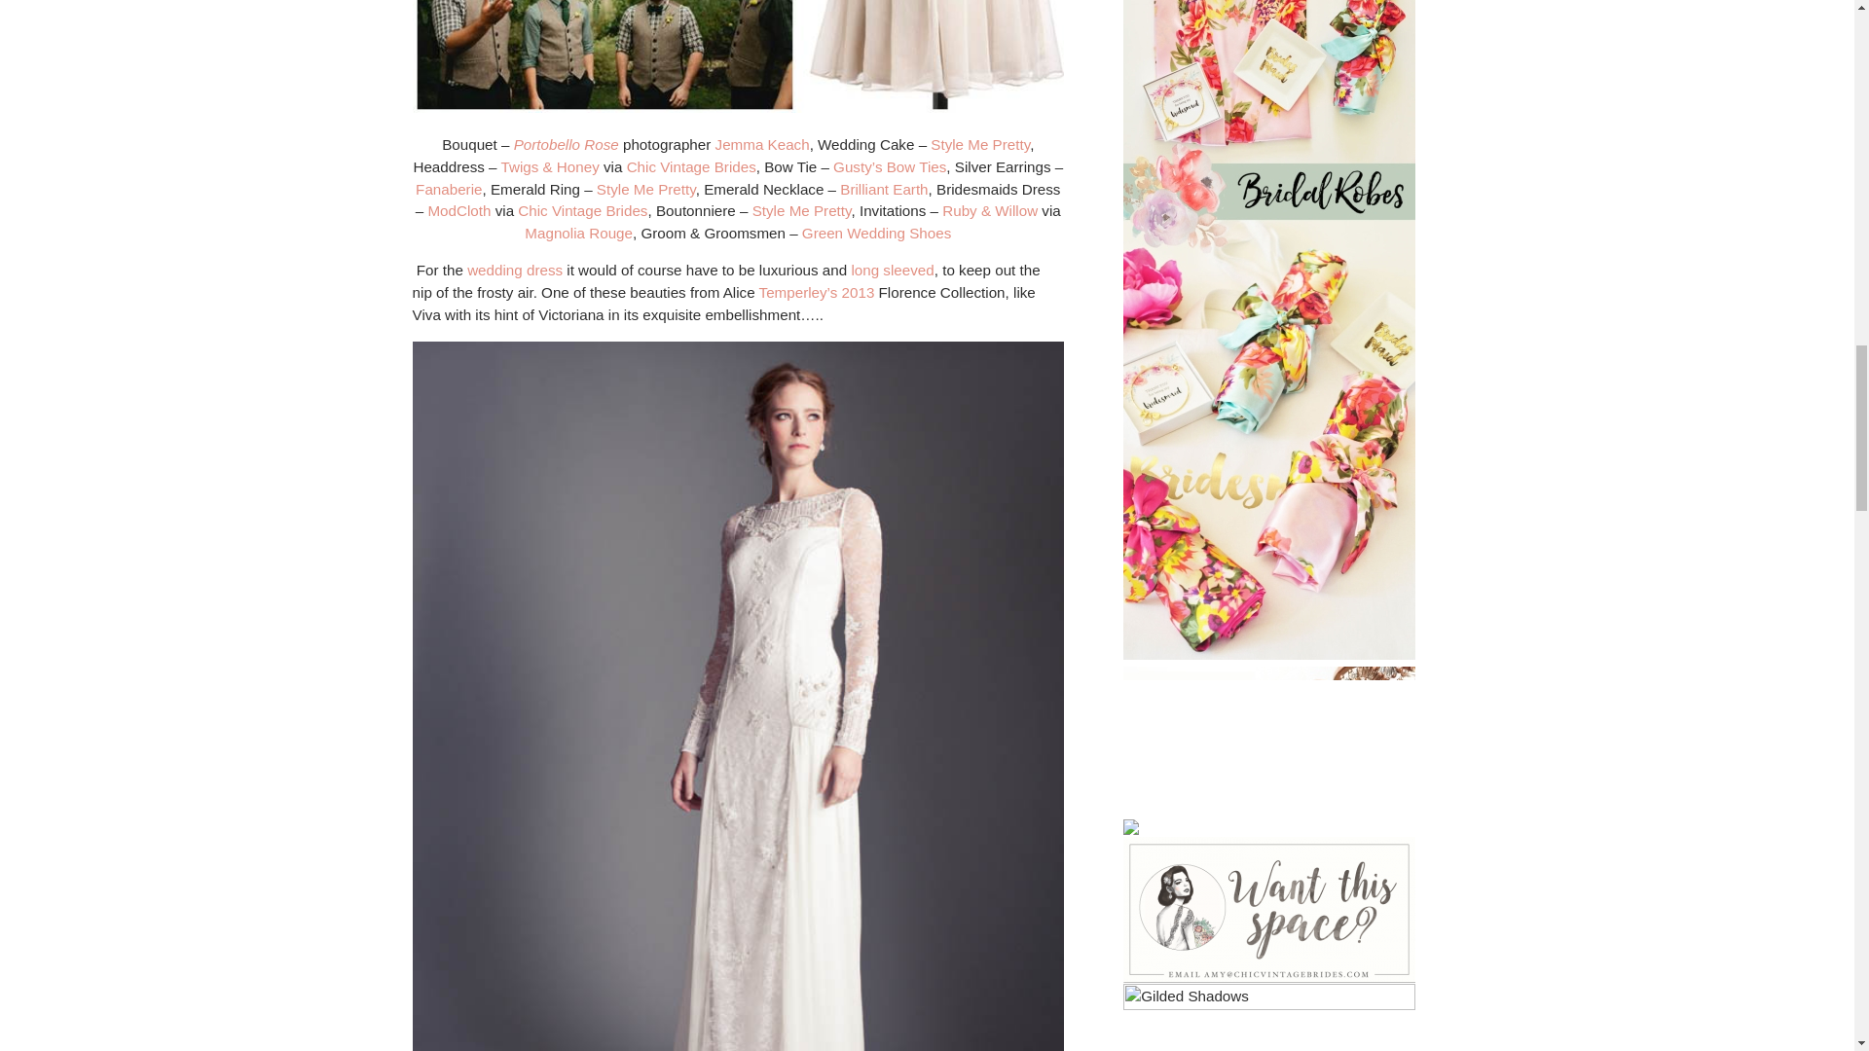 The image size is (1869, 1051). I want to click on Emerald Green Christmas Wedding Inspiration Board, so click(738, 56).